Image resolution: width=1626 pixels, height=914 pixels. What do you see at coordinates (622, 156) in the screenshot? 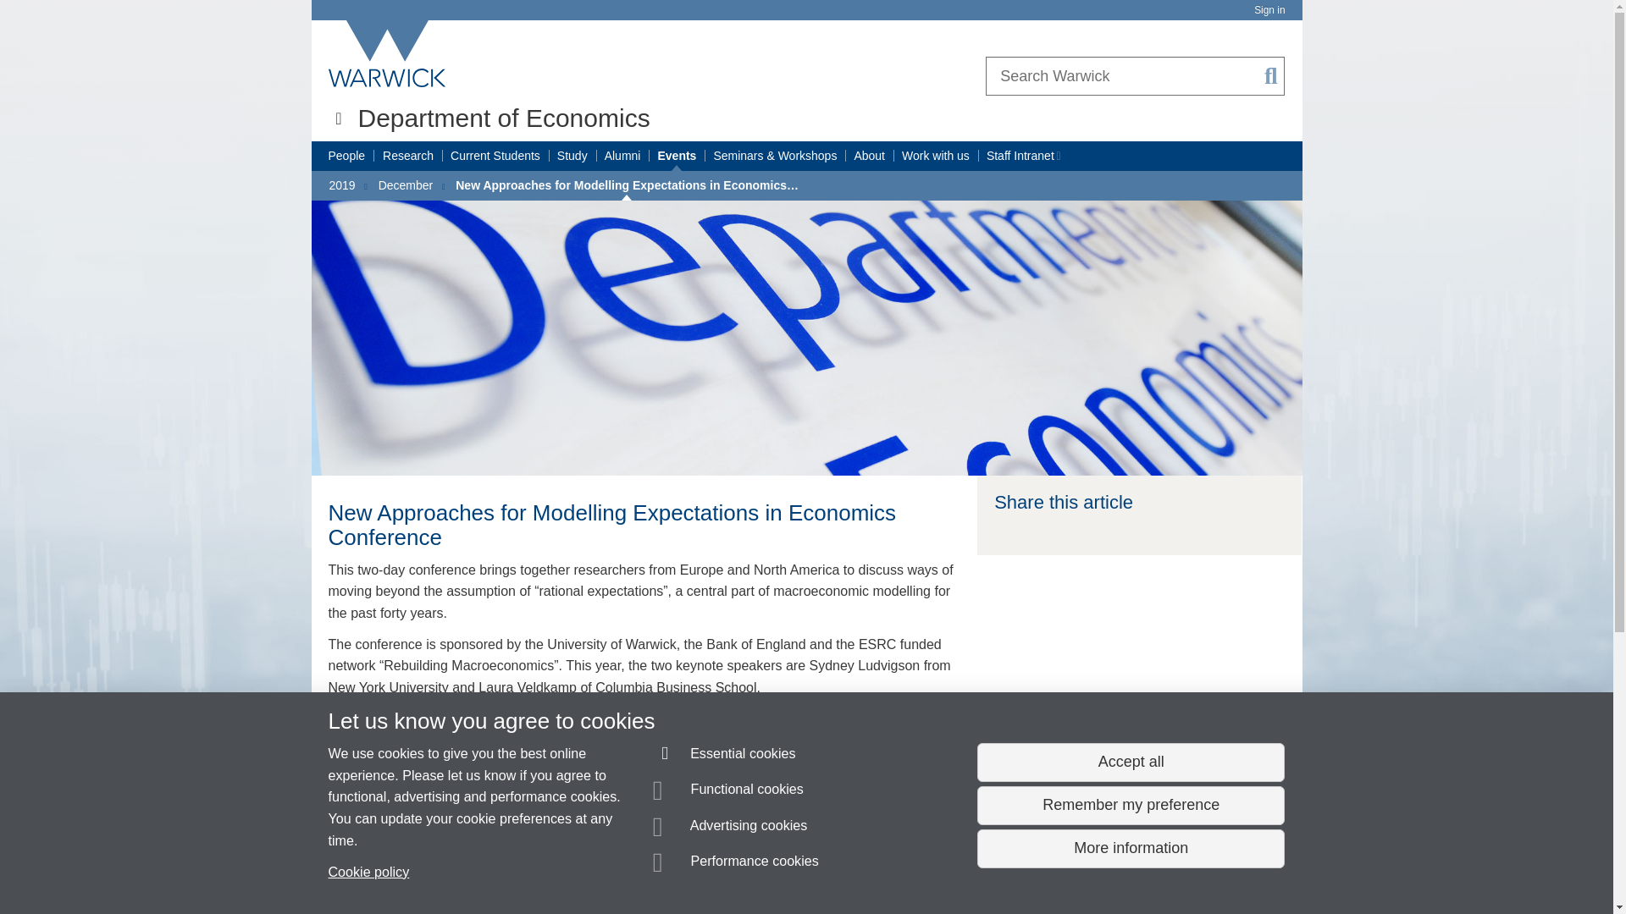
I see `Alumni` at bounding box center [622, 156].